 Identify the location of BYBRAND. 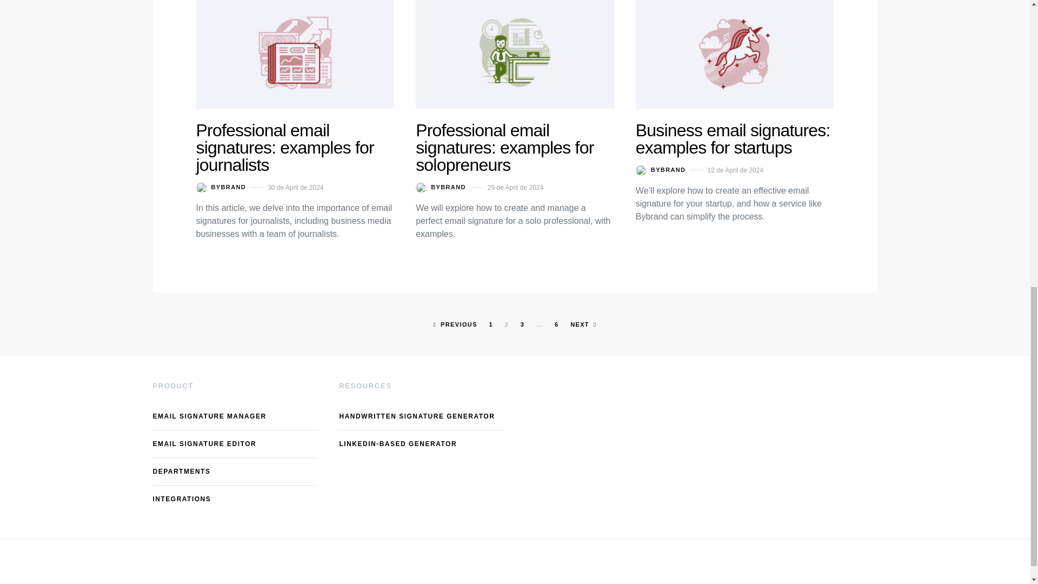
(441, 187).